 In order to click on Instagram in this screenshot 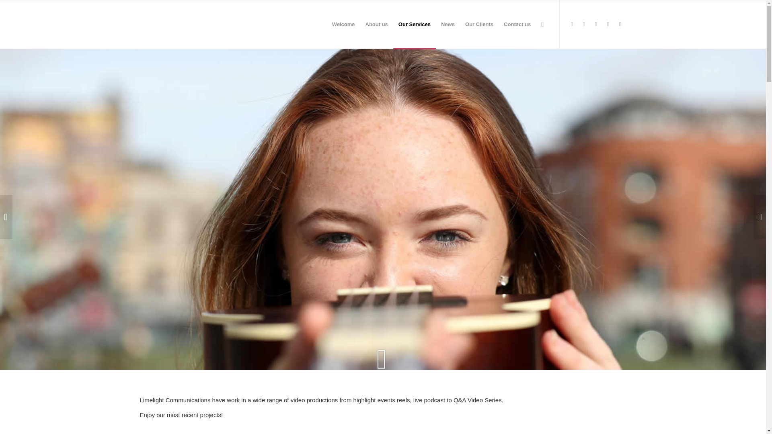, I will do `click(596, 24)`.